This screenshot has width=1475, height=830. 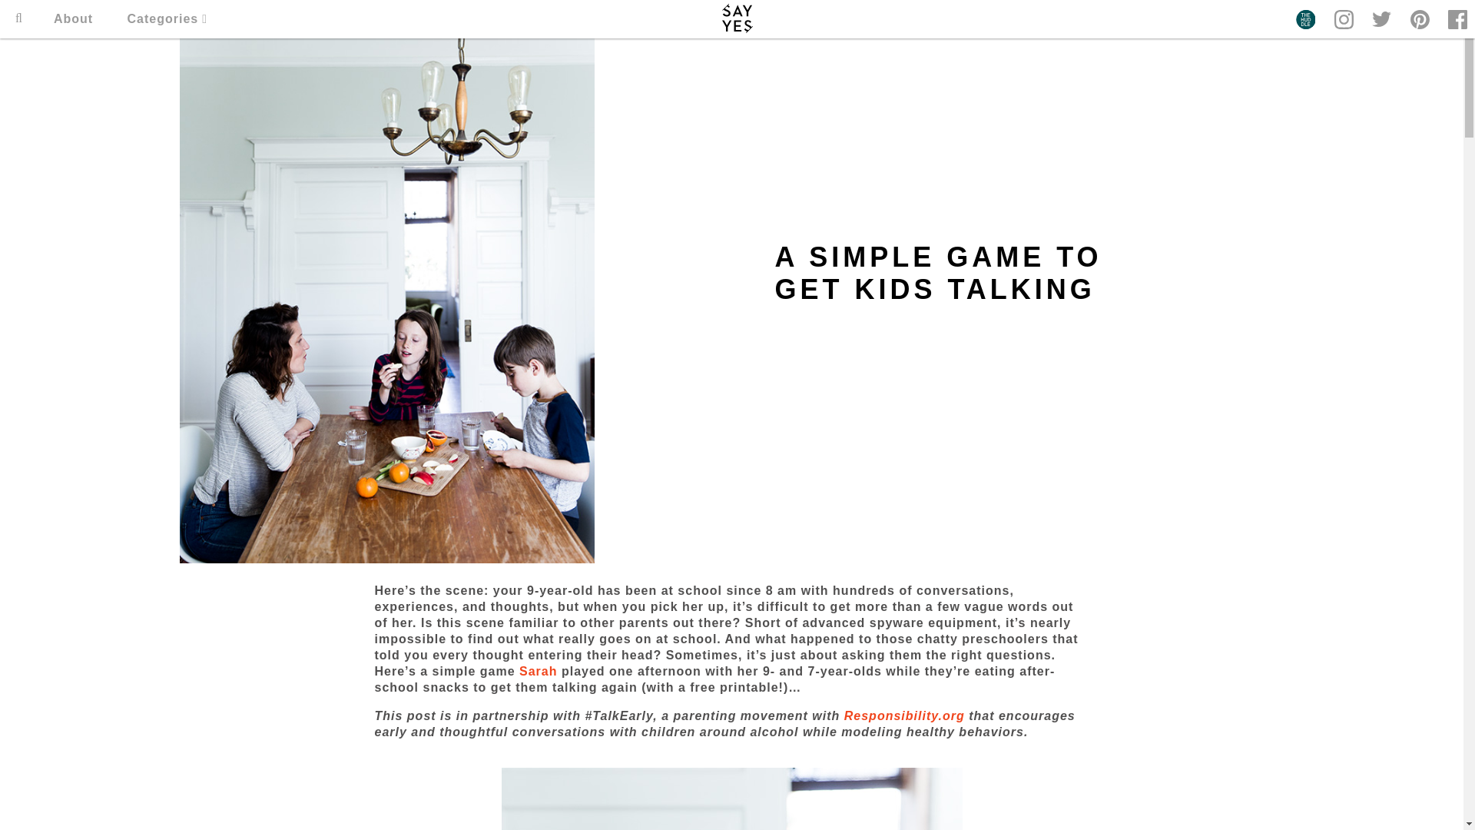 I want to click on Responsibility.org, so click(x=903, y=715).